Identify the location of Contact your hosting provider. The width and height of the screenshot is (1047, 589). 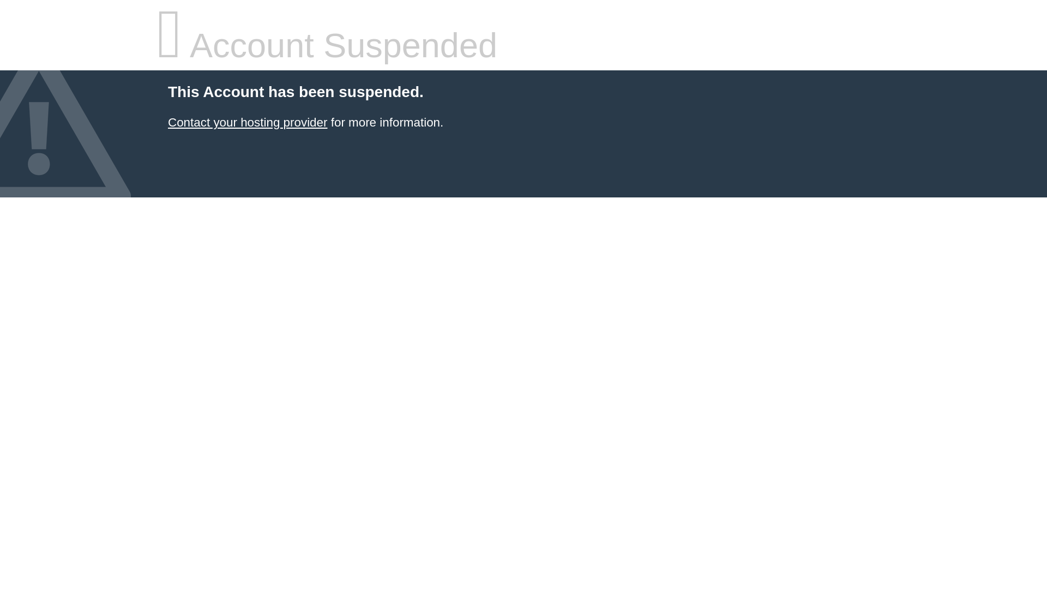
(247, 122).